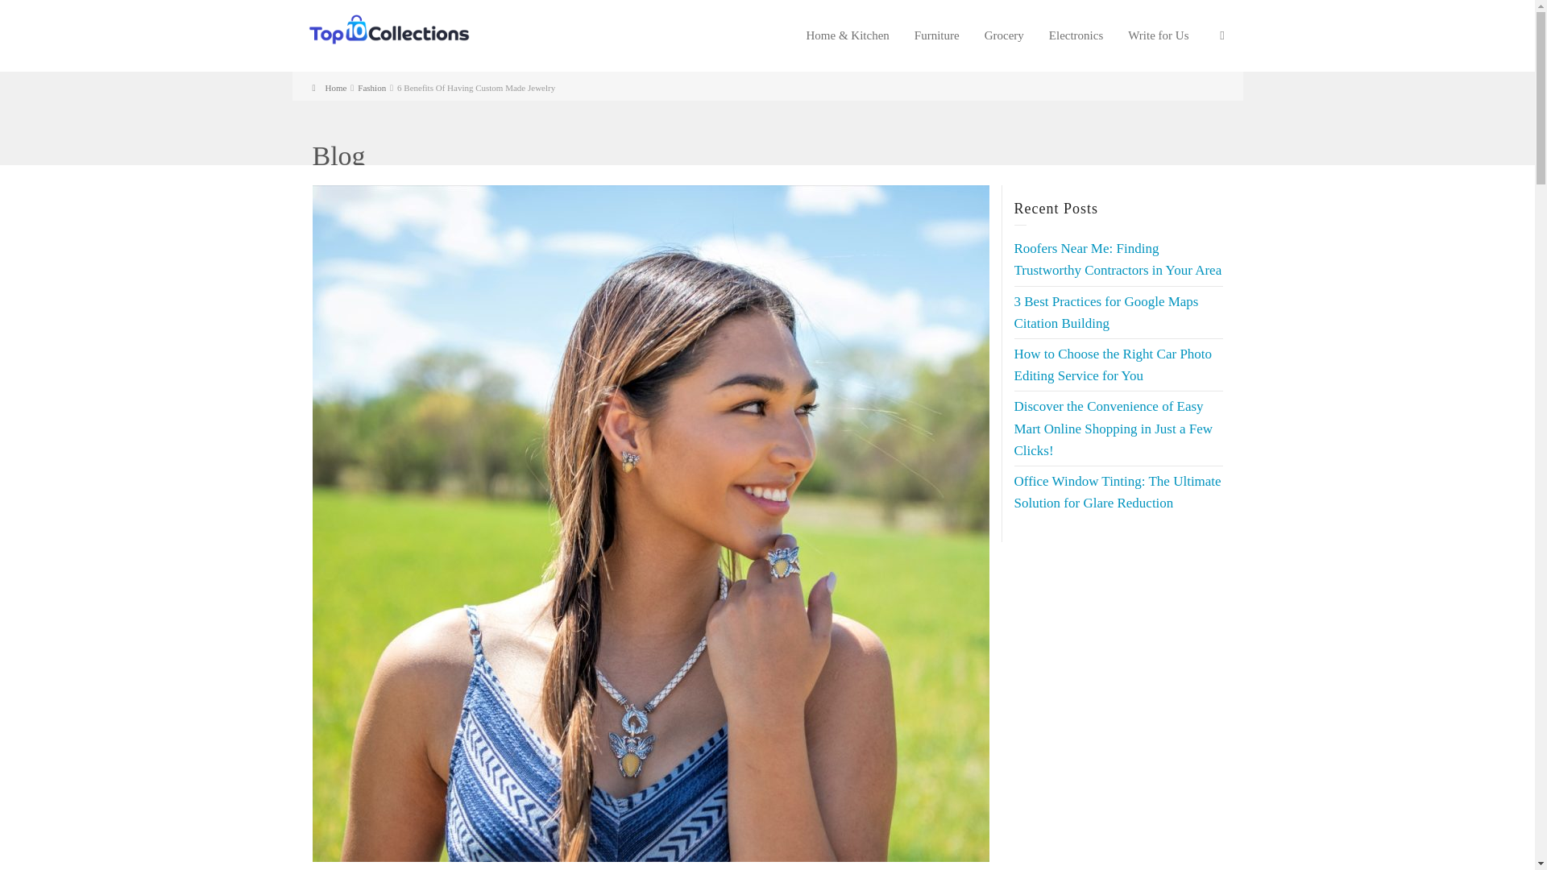 The image size is (1547, 870). Describe the element at coordinates (1159, 35) in the screenshot. I see `Write for Us` at that location.